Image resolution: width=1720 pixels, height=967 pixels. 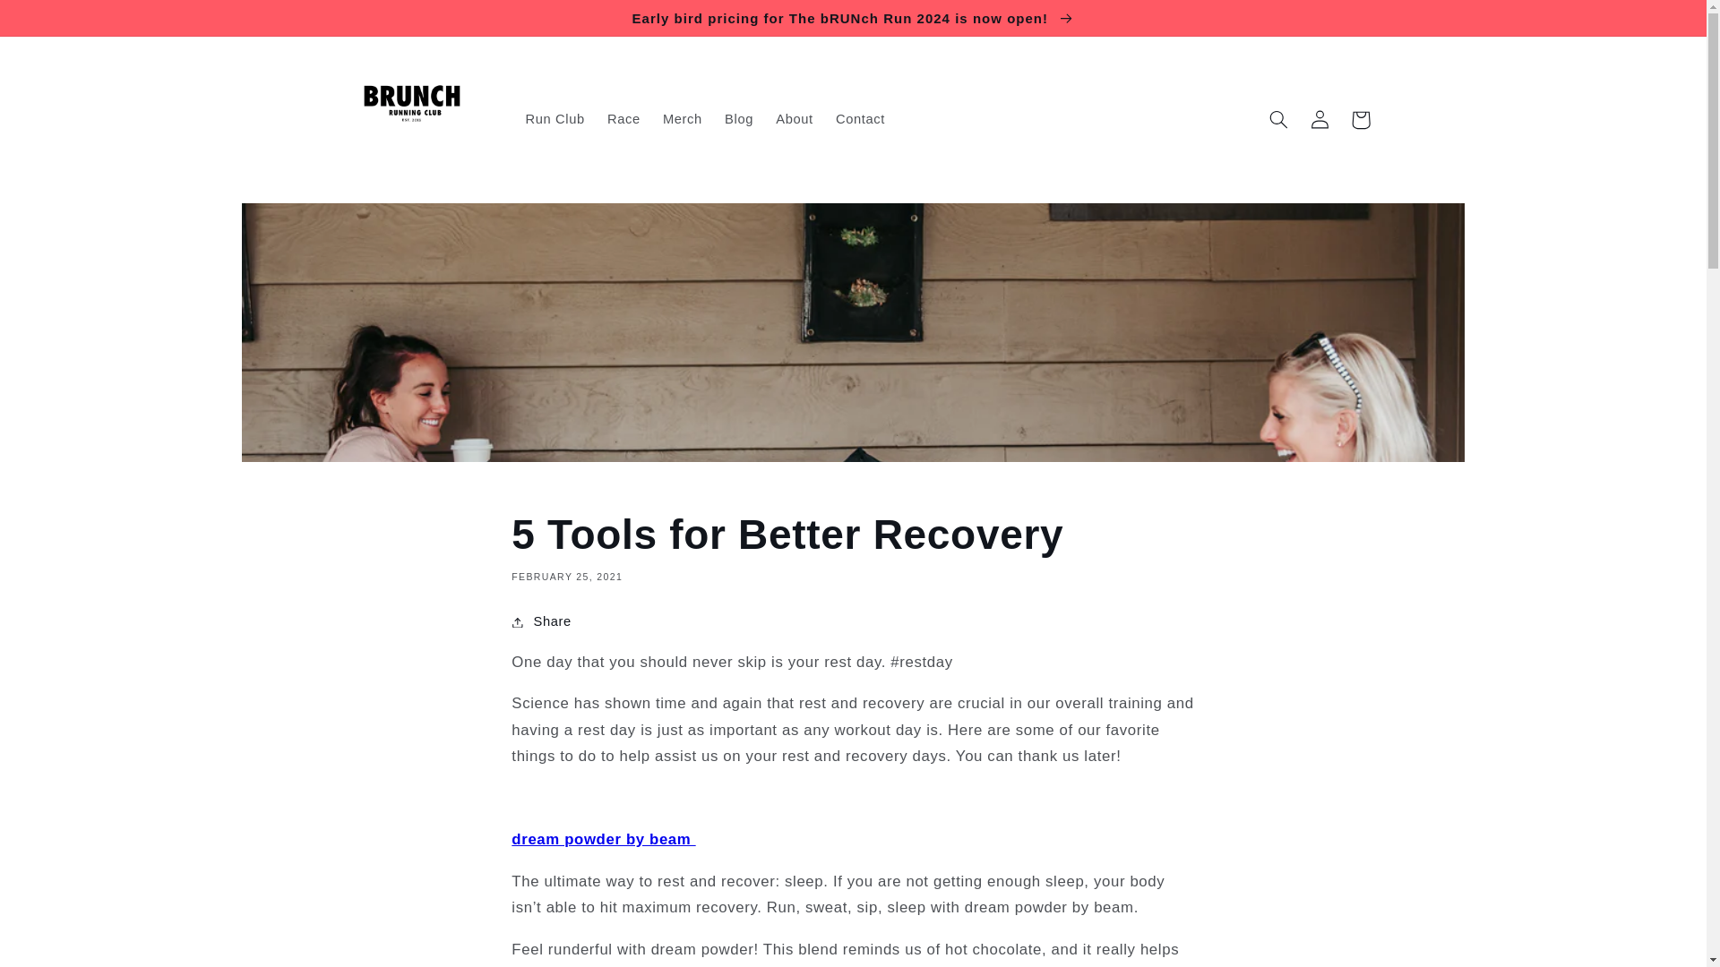 What do you see at coordinates (738, 120) in the screenshot?
I see `Blog` at bounding box center [738, 120].